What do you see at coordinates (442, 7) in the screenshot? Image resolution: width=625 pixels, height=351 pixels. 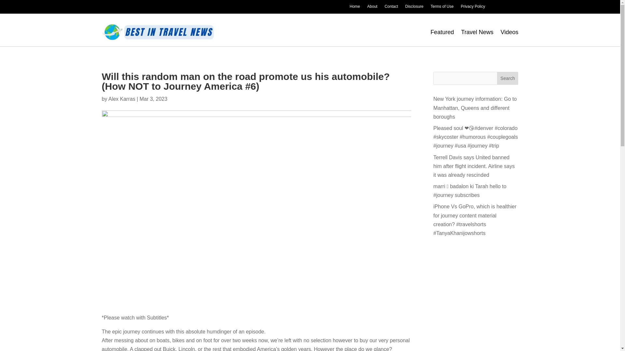 I see `Terms of Use` at bounding box center [442, 7].